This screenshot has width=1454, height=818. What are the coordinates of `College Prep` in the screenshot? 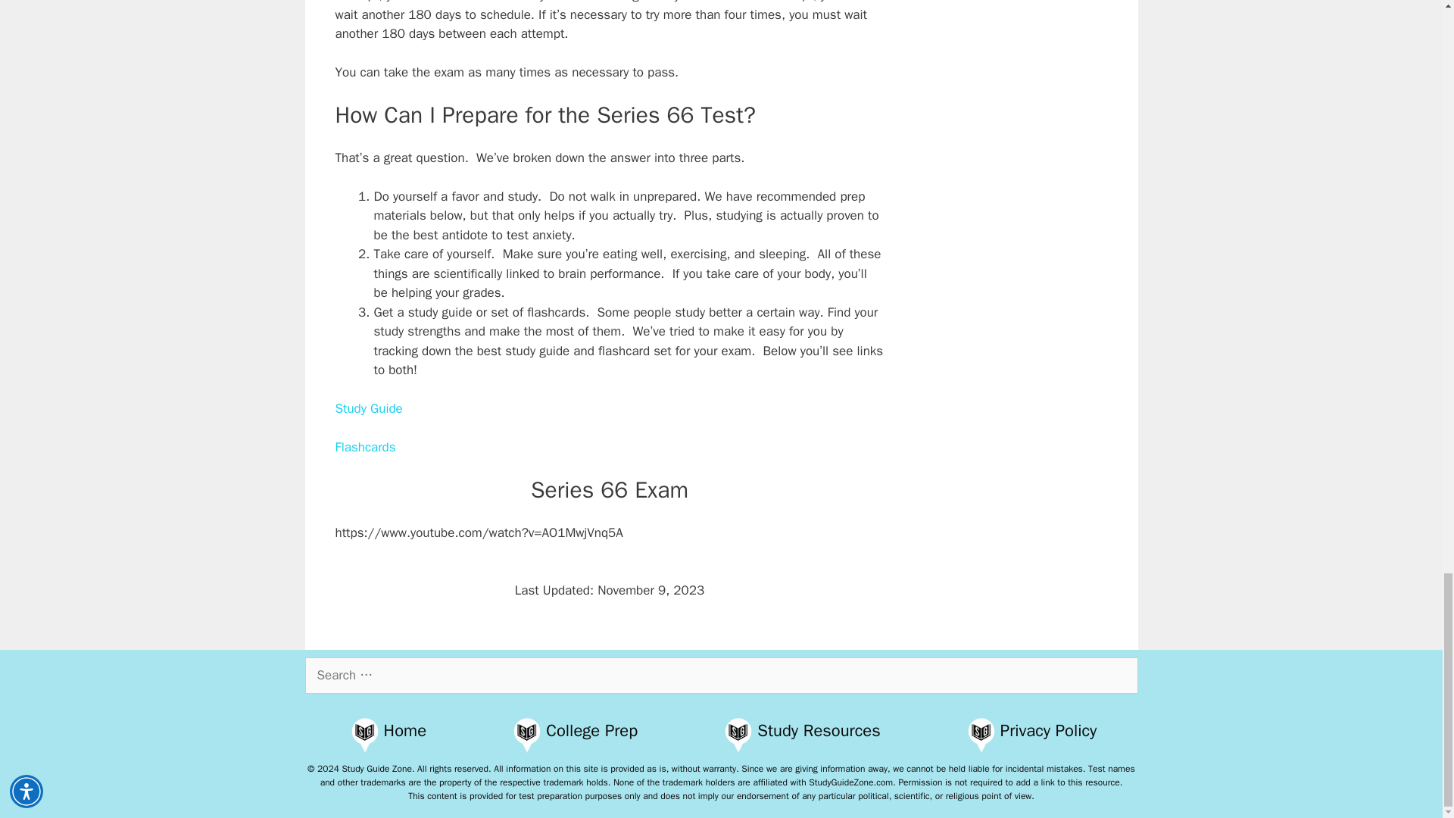 It's located at (592, 730).